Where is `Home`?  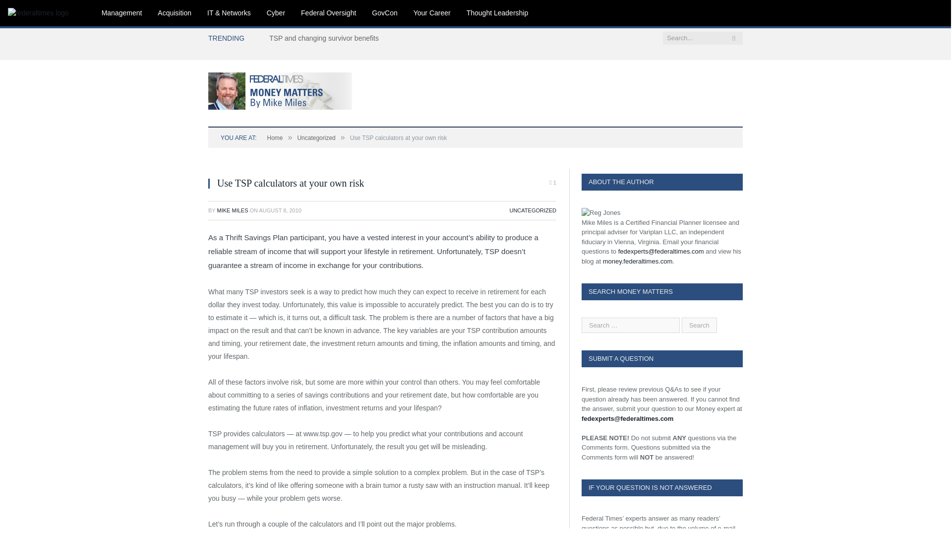 Home is located at coordinates (275, 138).